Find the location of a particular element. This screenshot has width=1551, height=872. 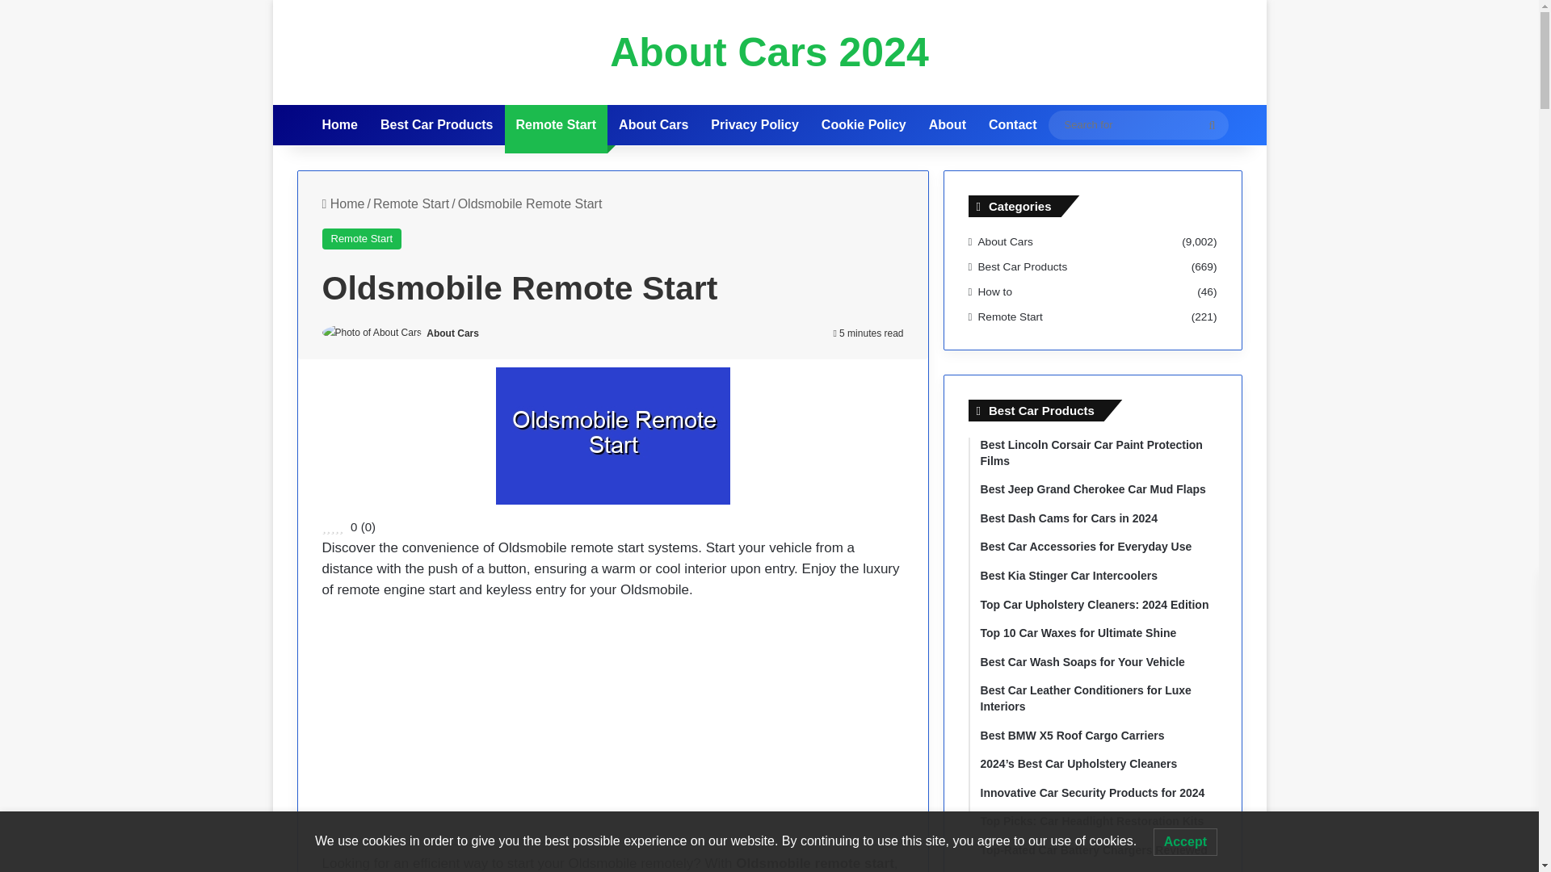

Cookie Policy is located at coordinates (864, 124).